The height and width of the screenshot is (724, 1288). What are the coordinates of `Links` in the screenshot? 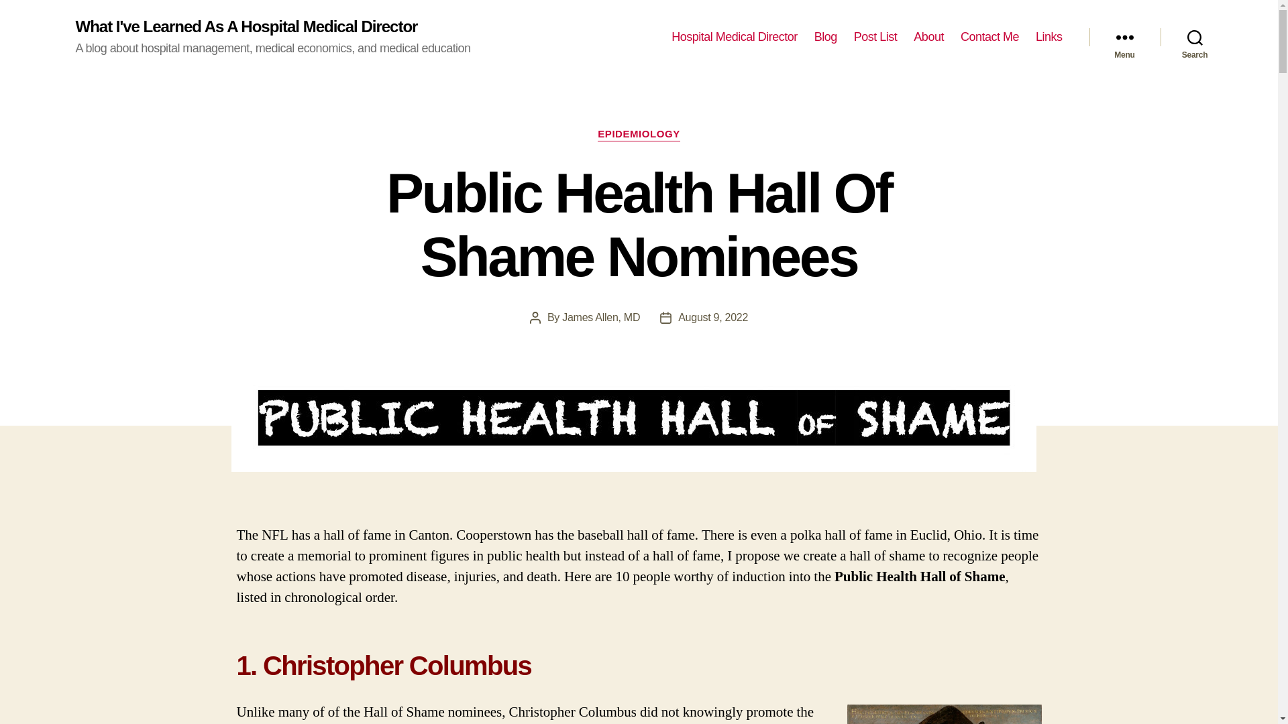 It's located at (1049, 38).